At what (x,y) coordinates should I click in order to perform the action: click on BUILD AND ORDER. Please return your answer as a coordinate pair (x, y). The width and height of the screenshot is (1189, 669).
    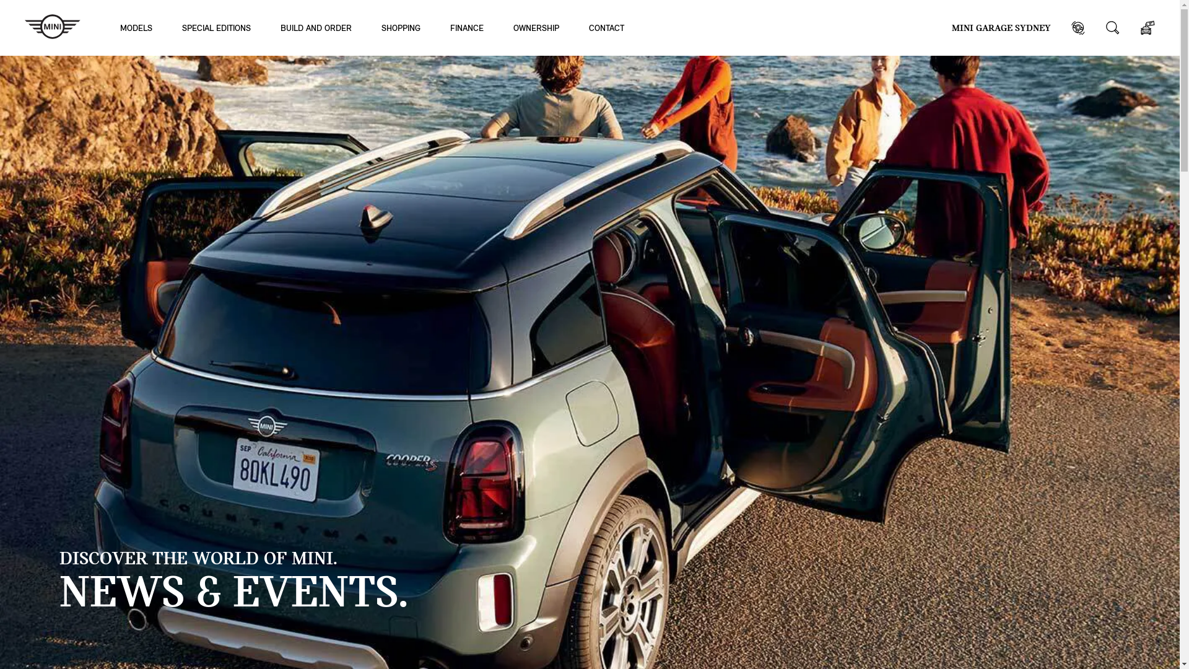
    Looking at the image, I should click on (316, 27).